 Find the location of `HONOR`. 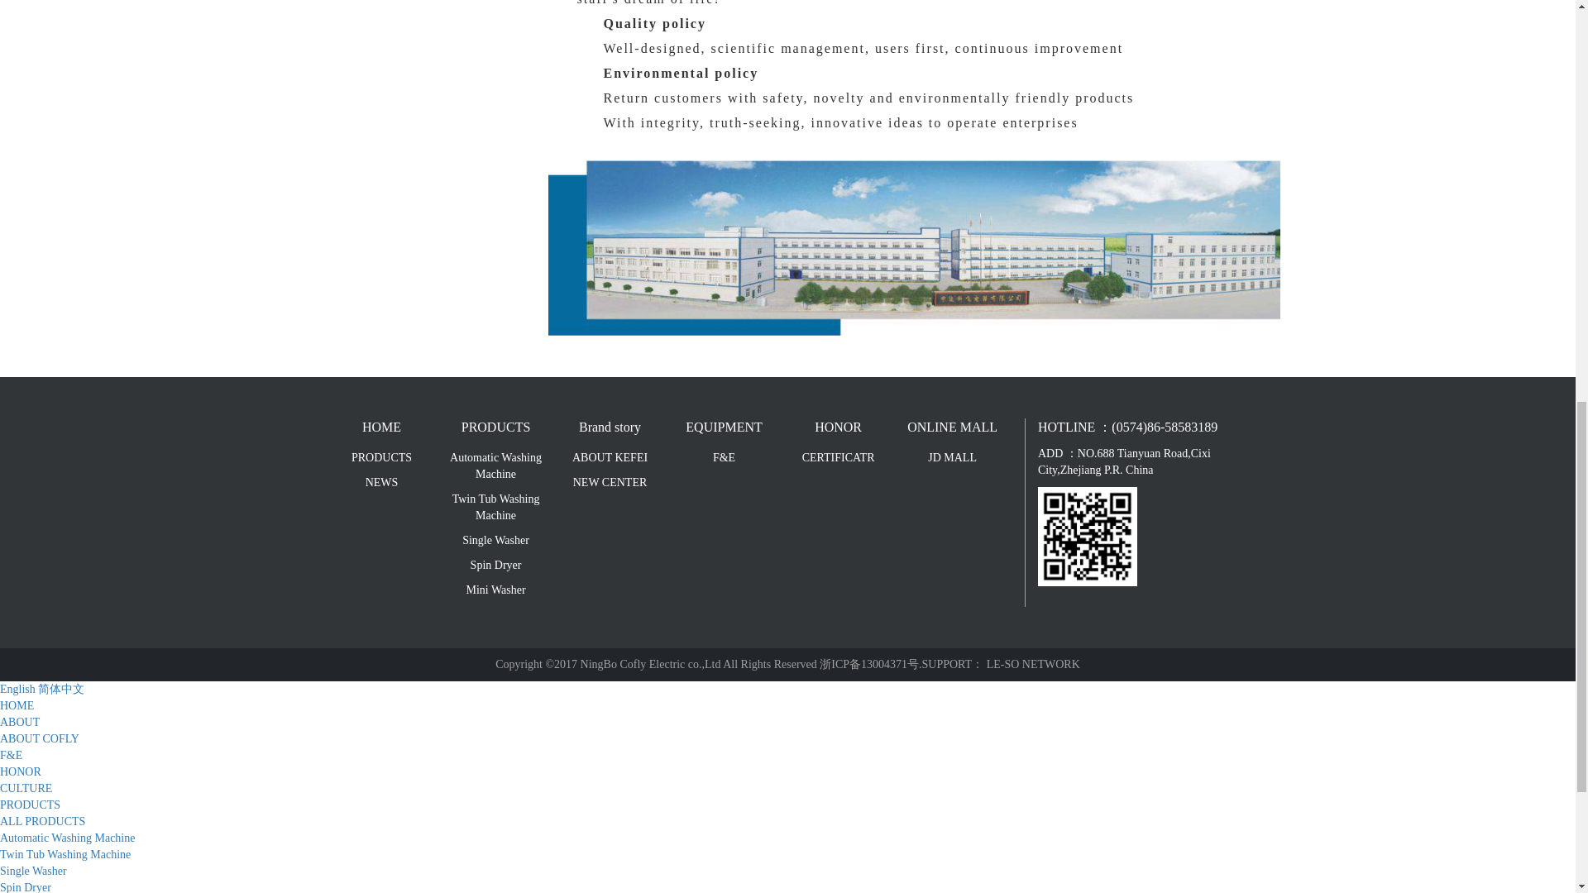

HONOR is located at coordinates (838, 428).